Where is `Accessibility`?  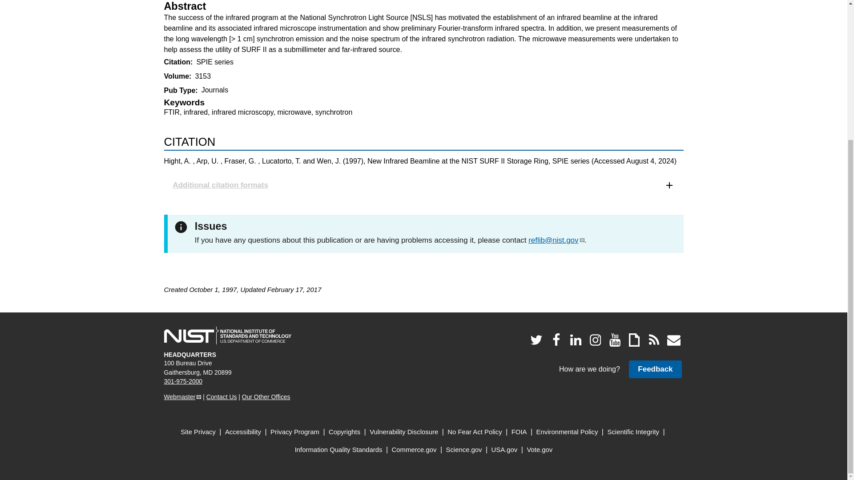 Accessibility is located at coordinates (243, 432).